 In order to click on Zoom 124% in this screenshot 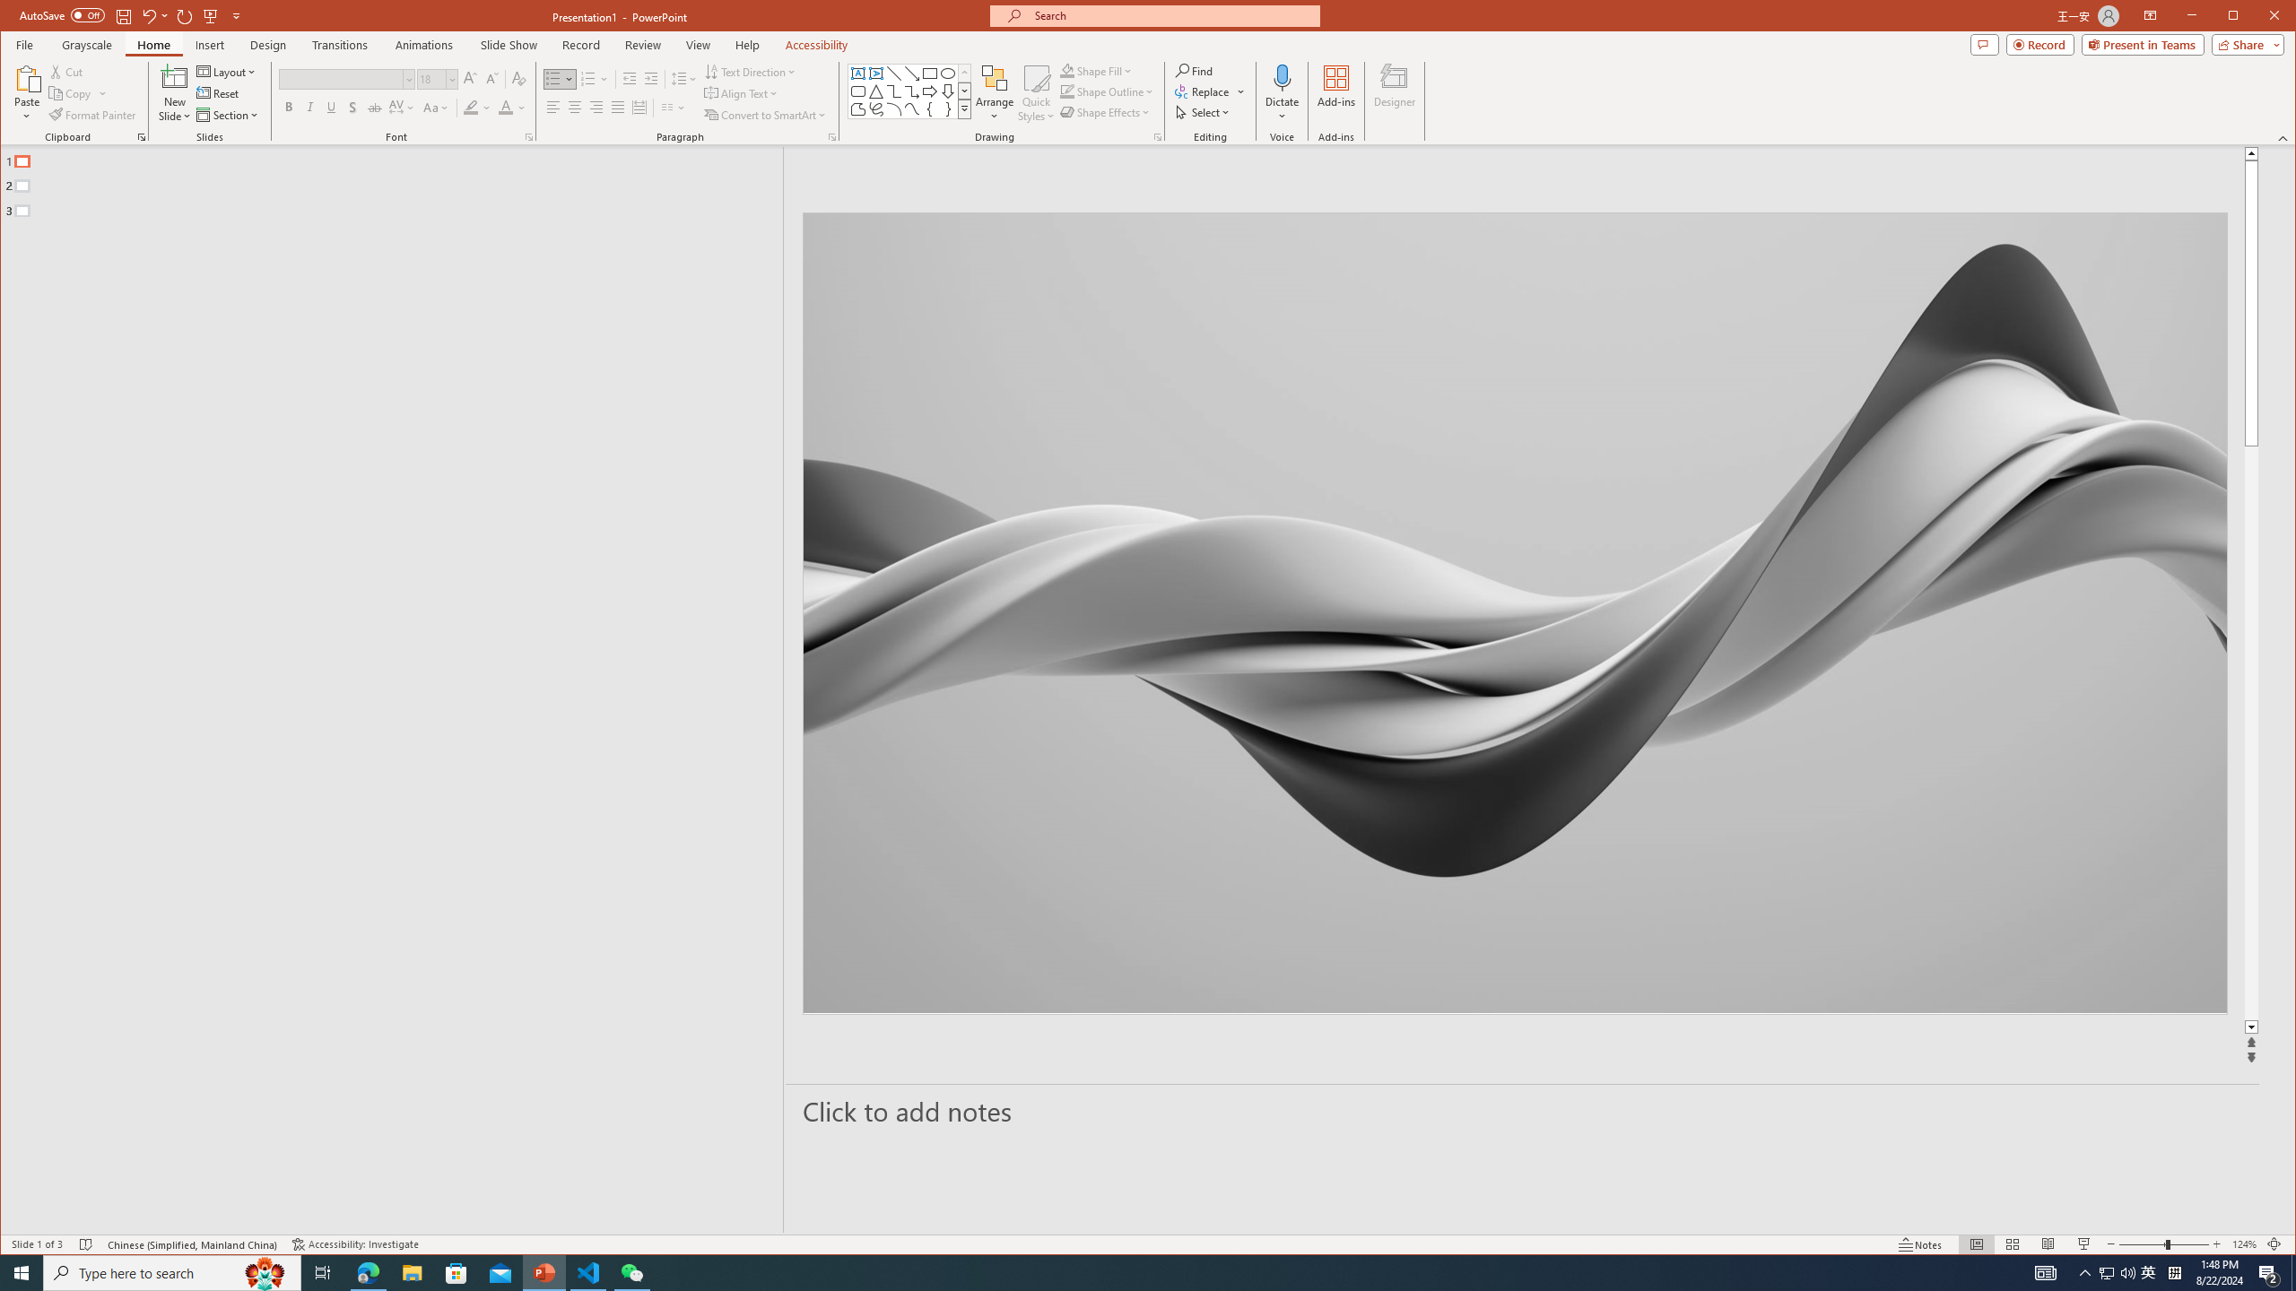, I will do `click(2244, 1244)`.